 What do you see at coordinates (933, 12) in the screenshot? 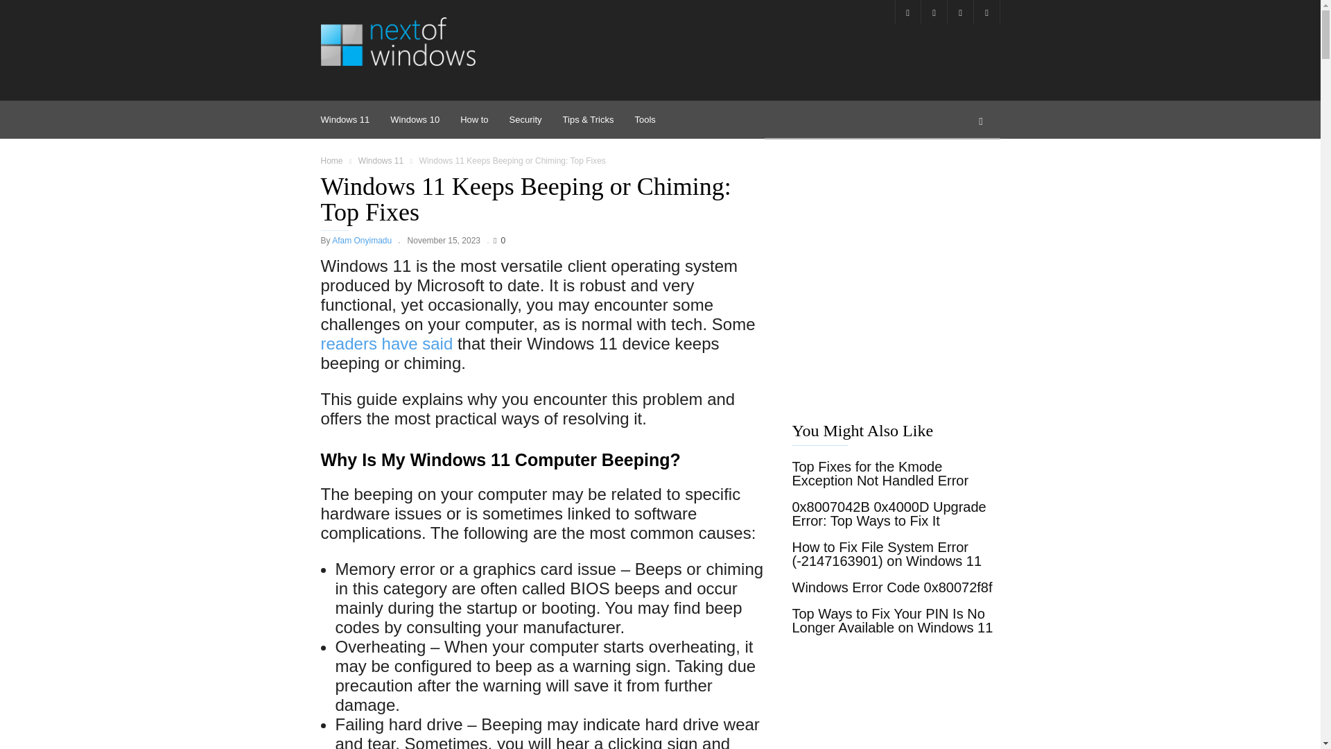
I see `RSS` at bounding box center [933, 12].